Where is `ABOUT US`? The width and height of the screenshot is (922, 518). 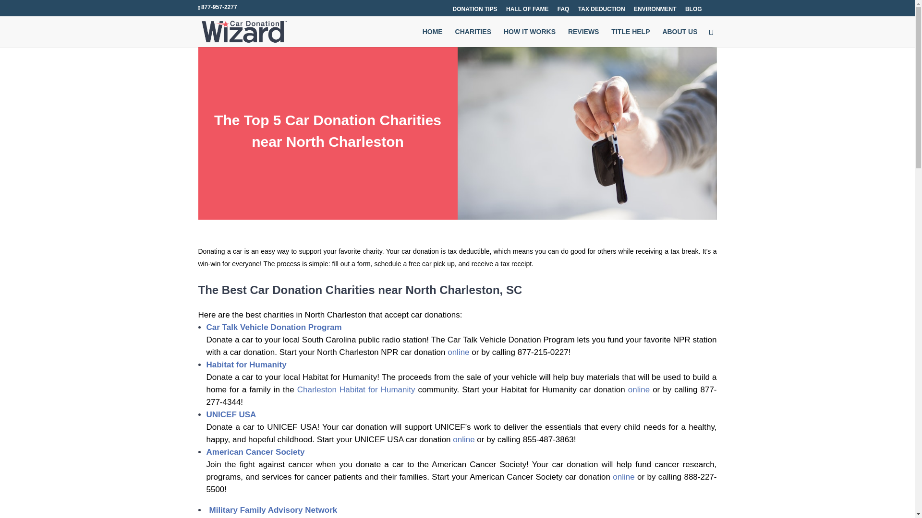
ABOUT US is located at coordinates (679, 37).